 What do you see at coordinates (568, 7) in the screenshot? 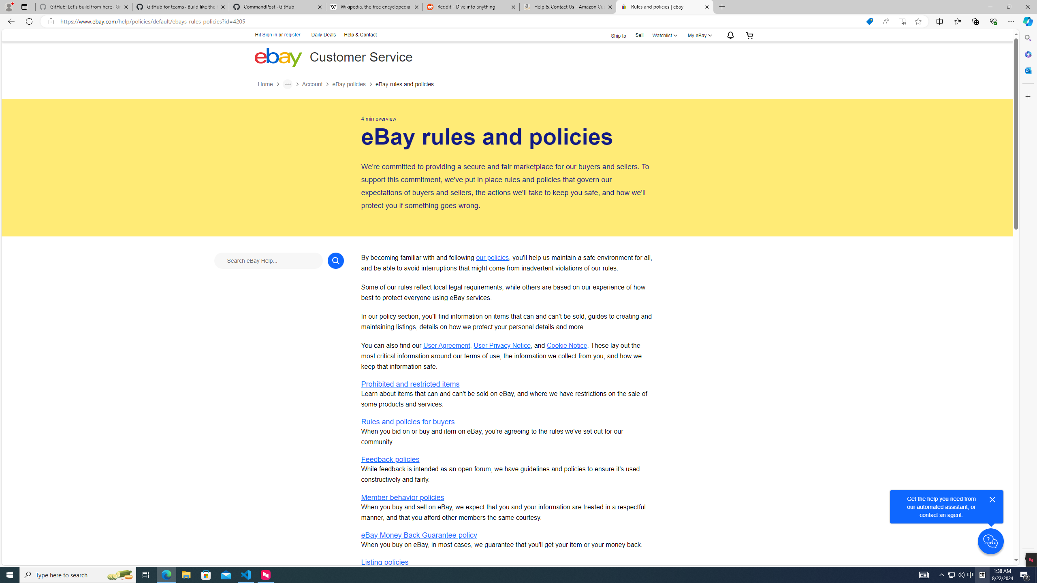
I see `Help & Contact Us - Amazon Customer Service - Sleeping` at bounding box center [568, 7].